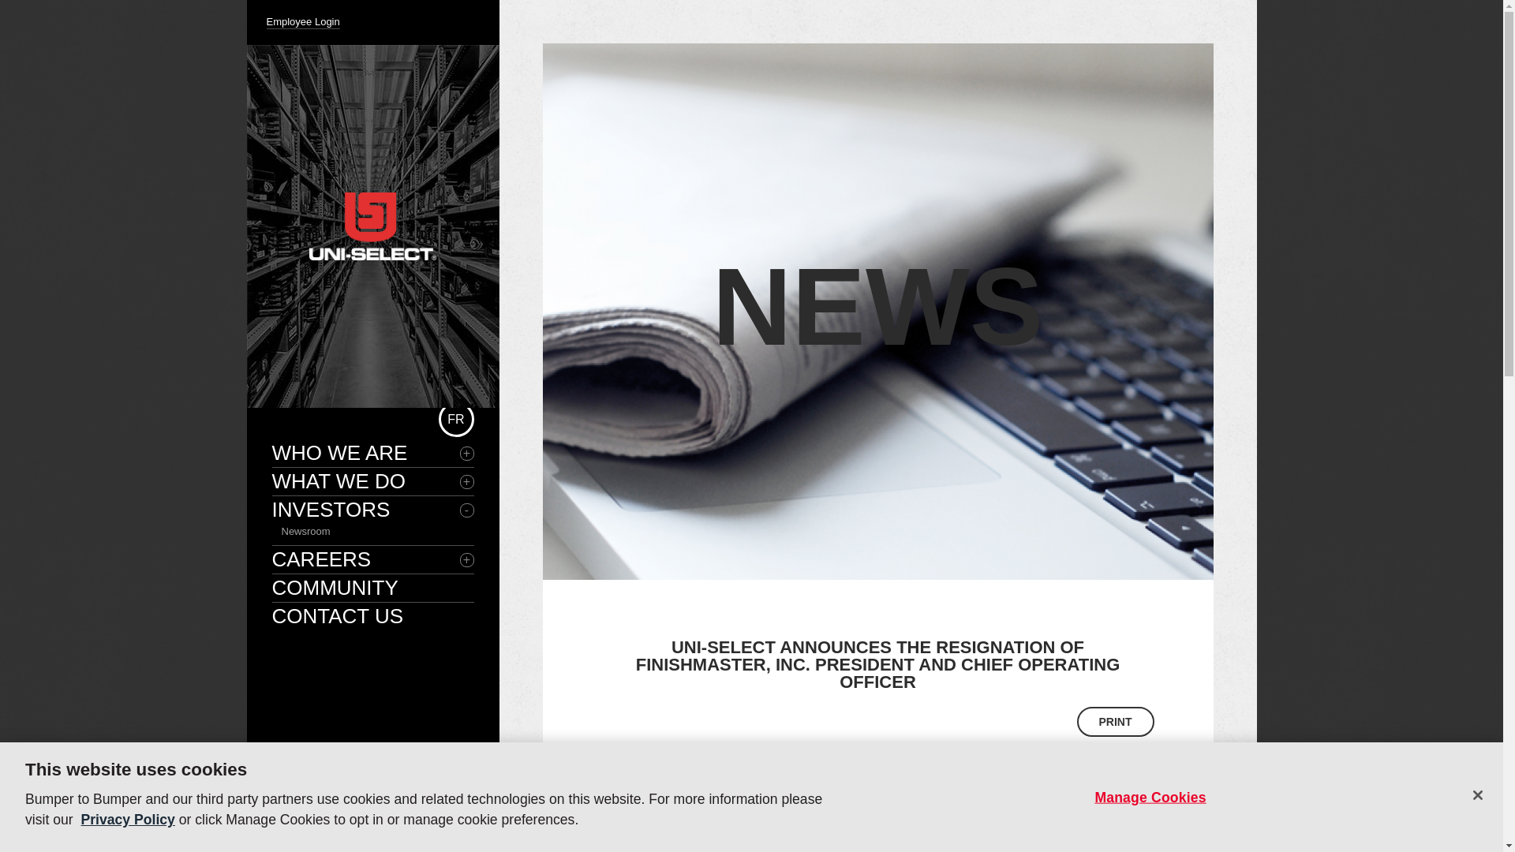  Describe the element at coordinates (372, 616) in the screenshot. I see `CONTACT US` at that location.